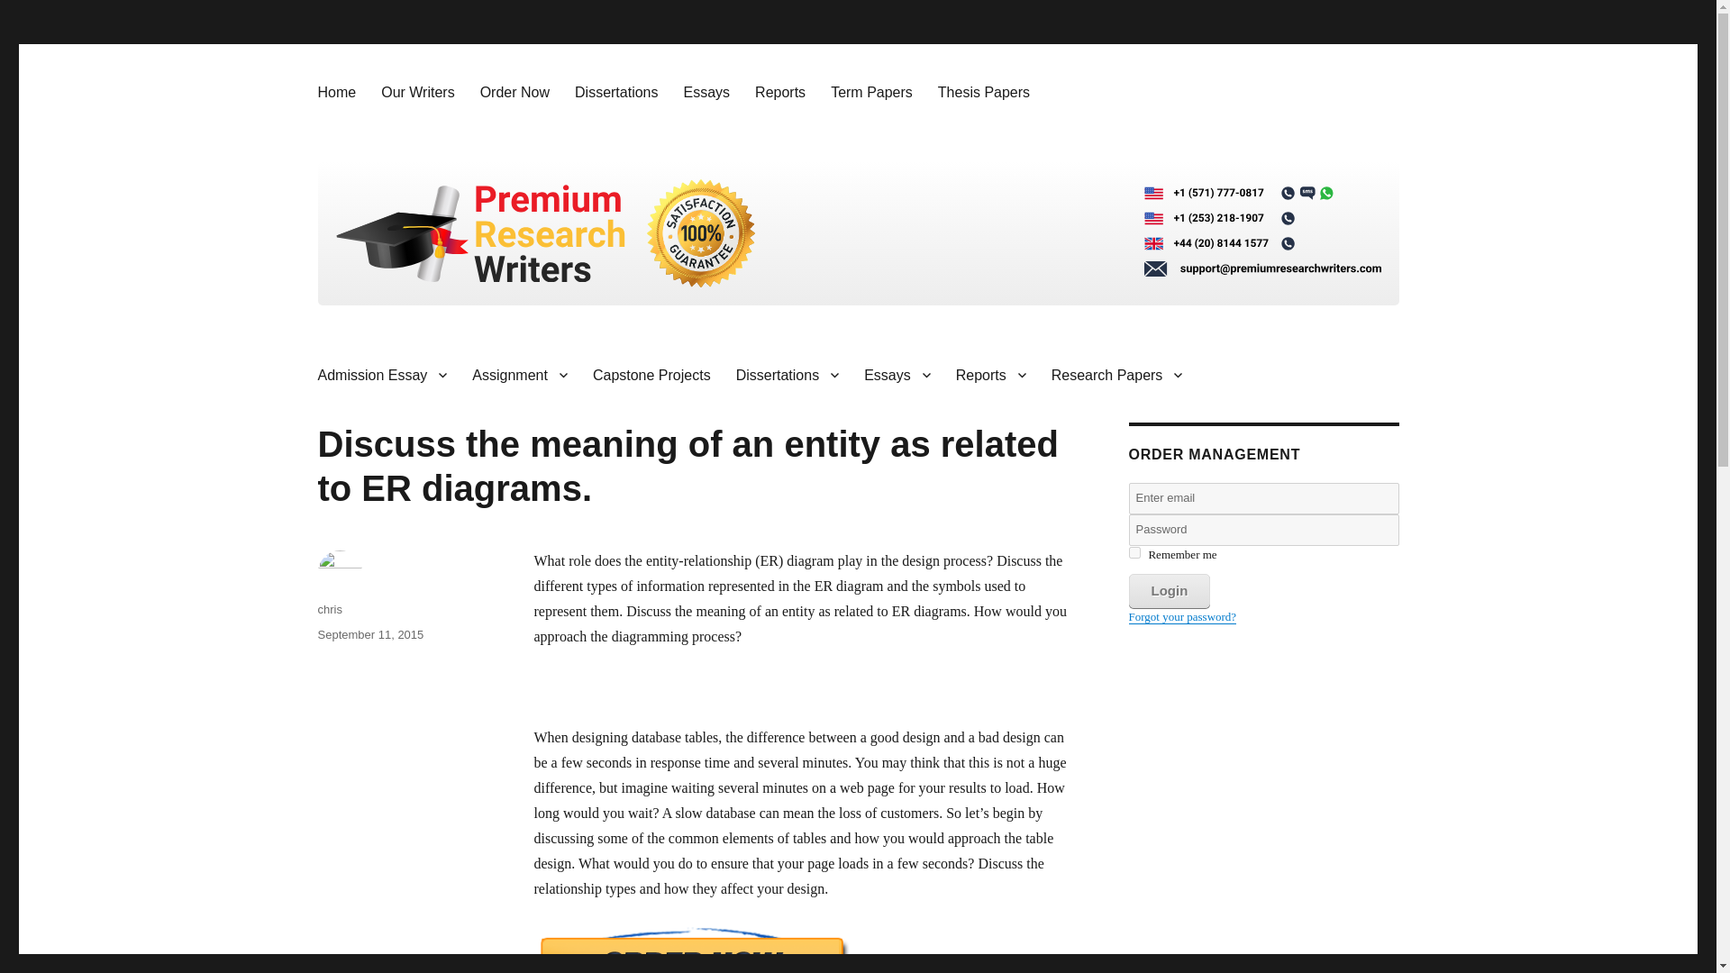 The height and width of the screenshot is (973, 1730). What do you see at coordinates (991, 375) in the screenshot?
I see `Reports` at bounding box center [991, 375].